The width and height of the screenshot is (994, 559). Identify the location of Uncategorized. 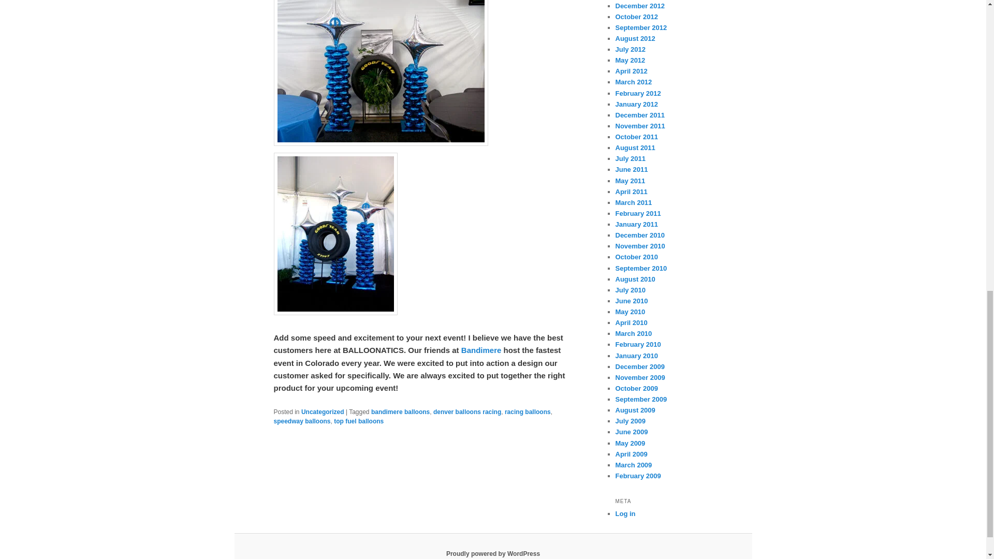
(322, 412).